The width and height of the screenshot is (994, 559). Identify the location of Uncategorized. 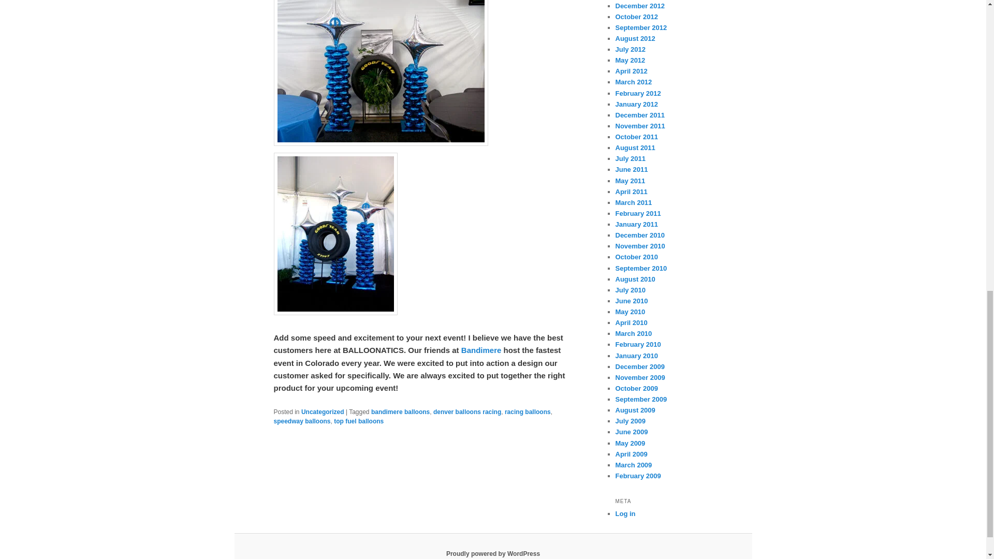
(322, 412).